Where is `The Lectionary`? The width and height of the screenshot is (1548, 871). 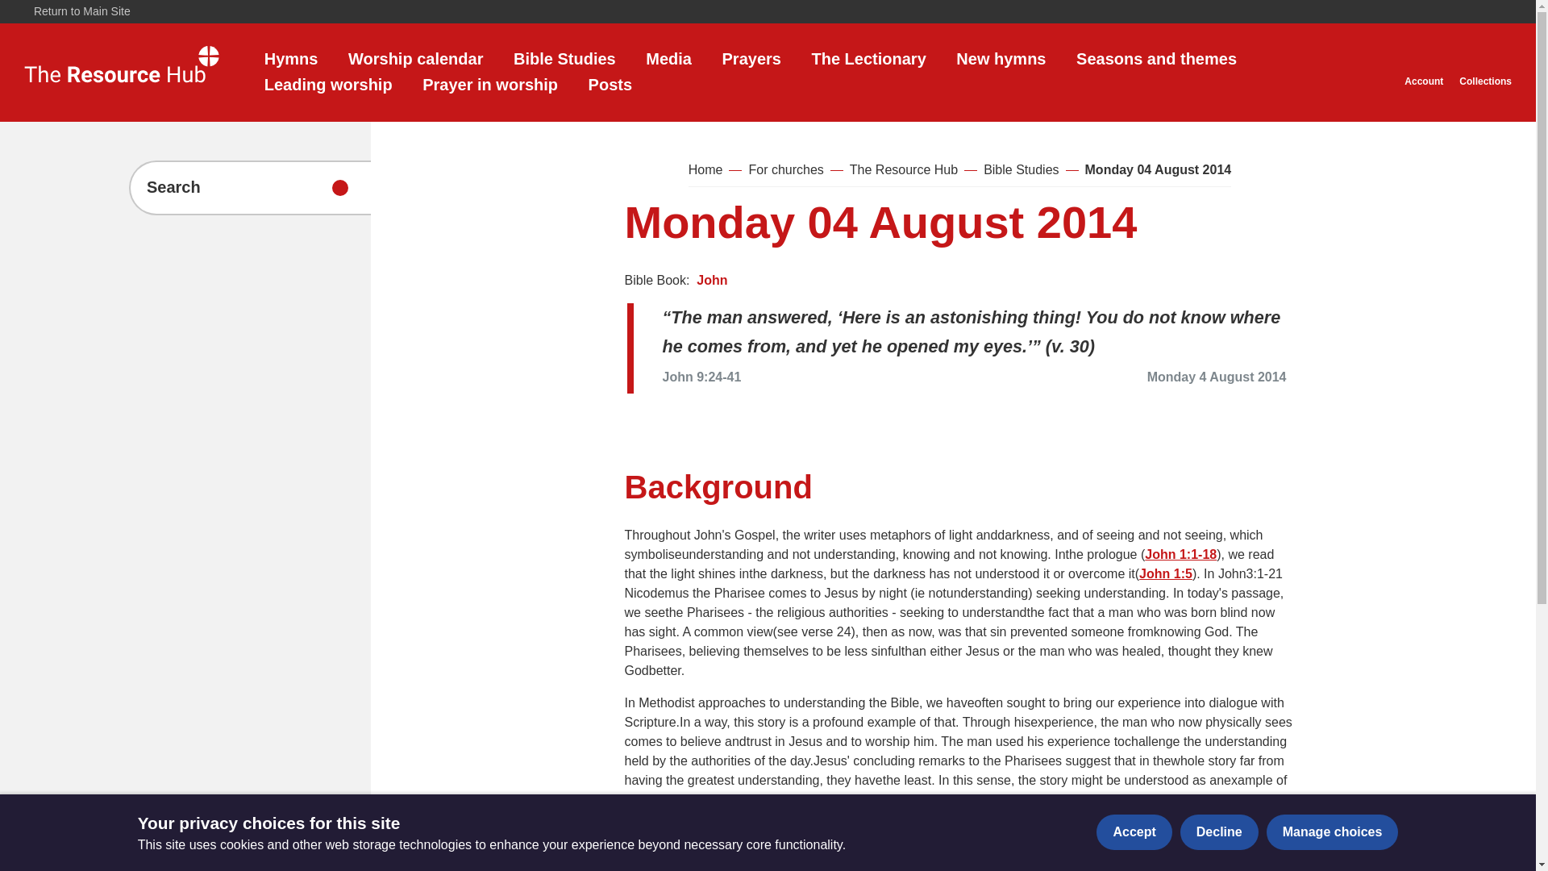
The Lectionary is located at coordinates (868, 58).